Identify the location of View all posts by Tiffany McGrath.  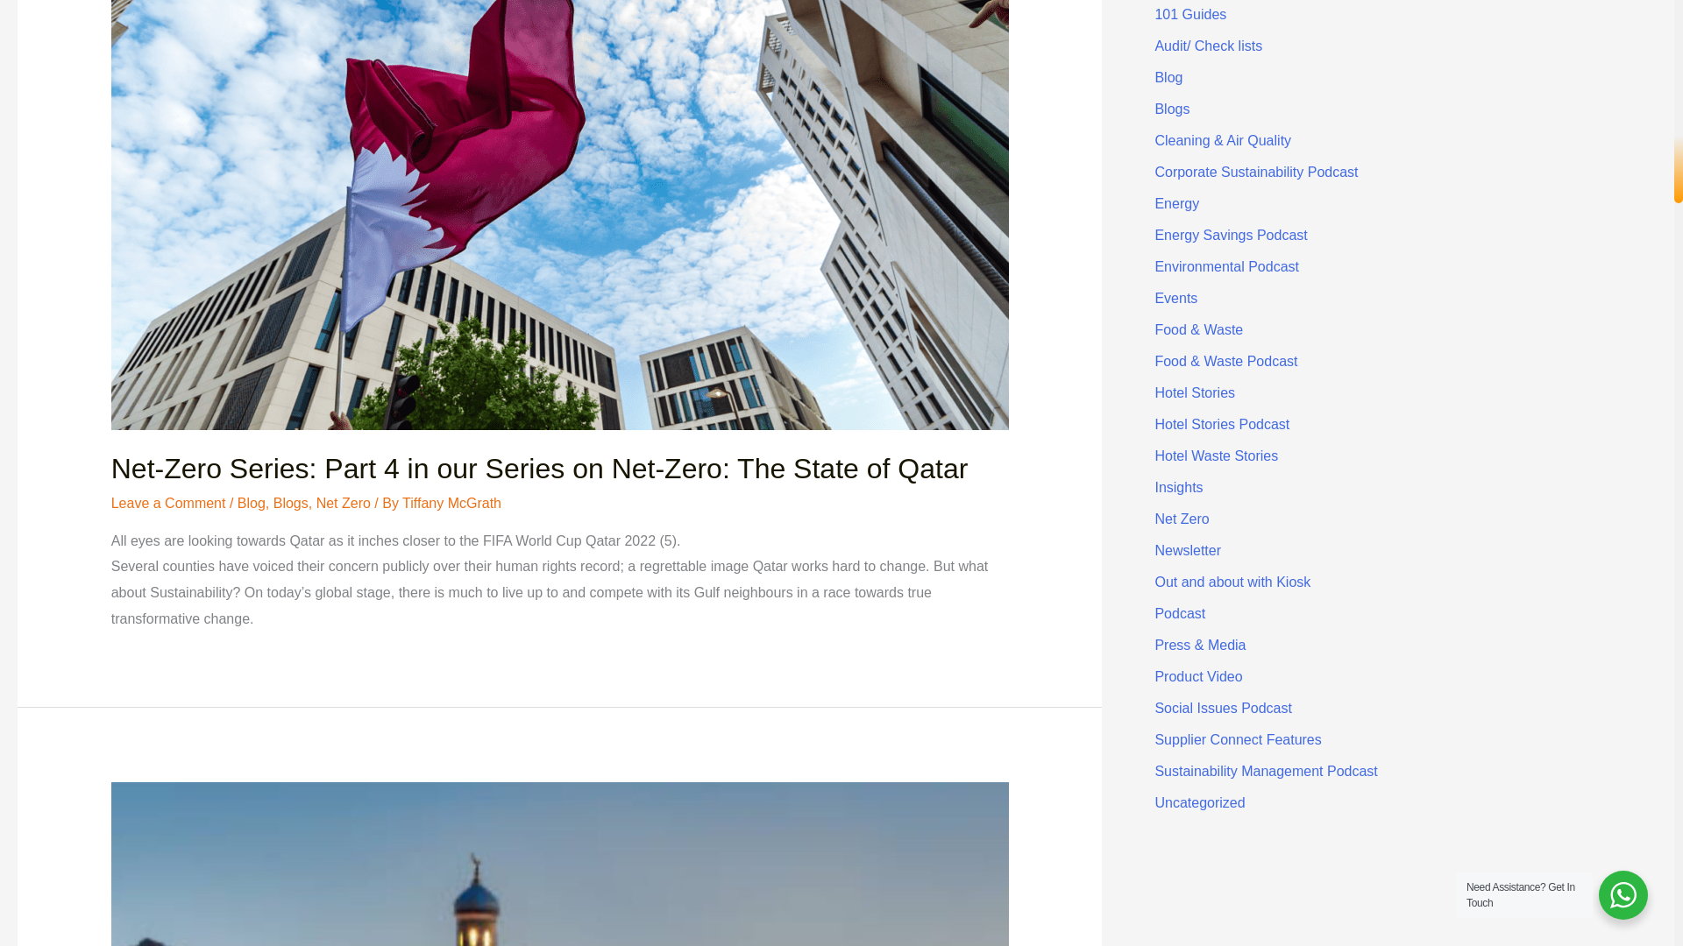
(451, 503).